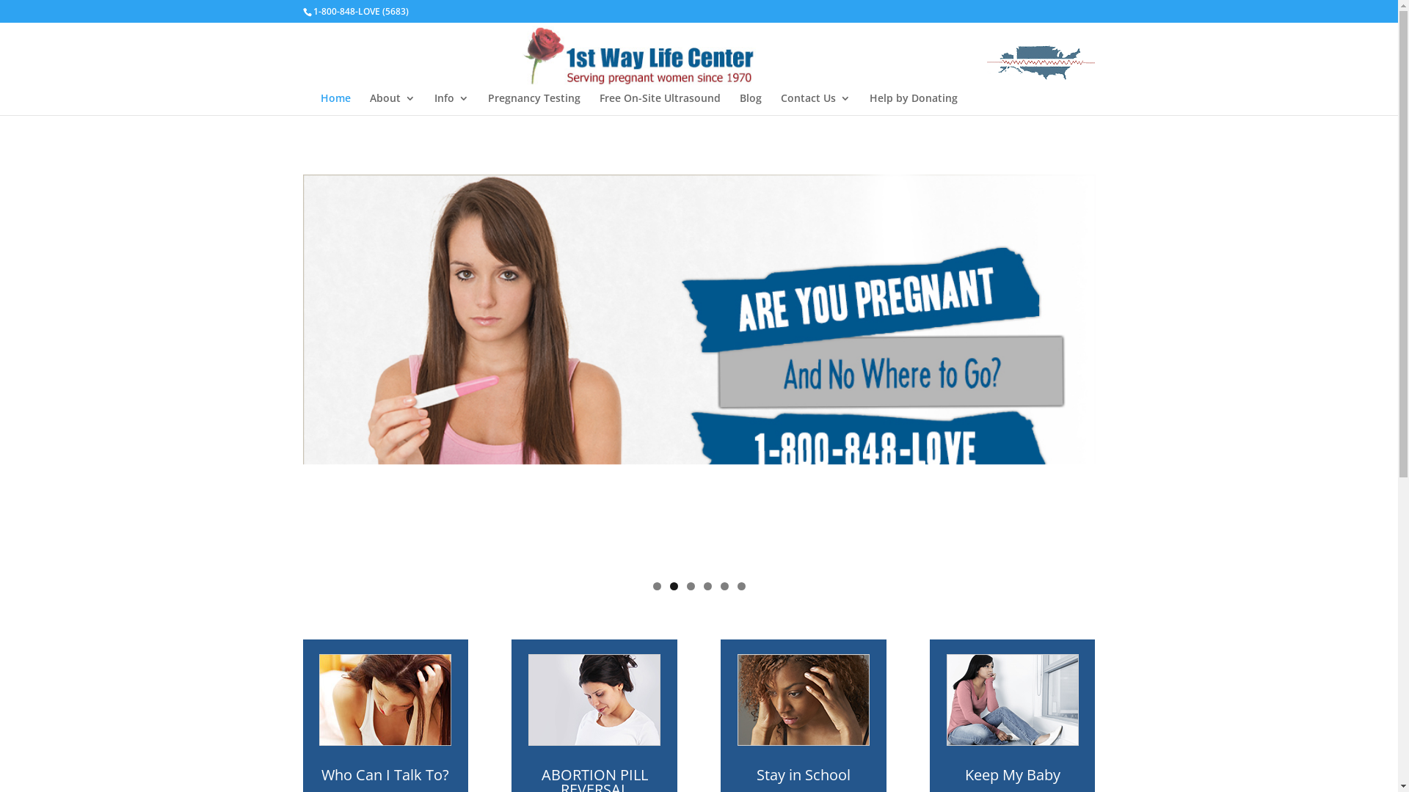 This screenshot has height=792, width=1409. Describe the element at coordinates (534, 104) in the screenshot. I see `Pregnancy Testing` at that location.